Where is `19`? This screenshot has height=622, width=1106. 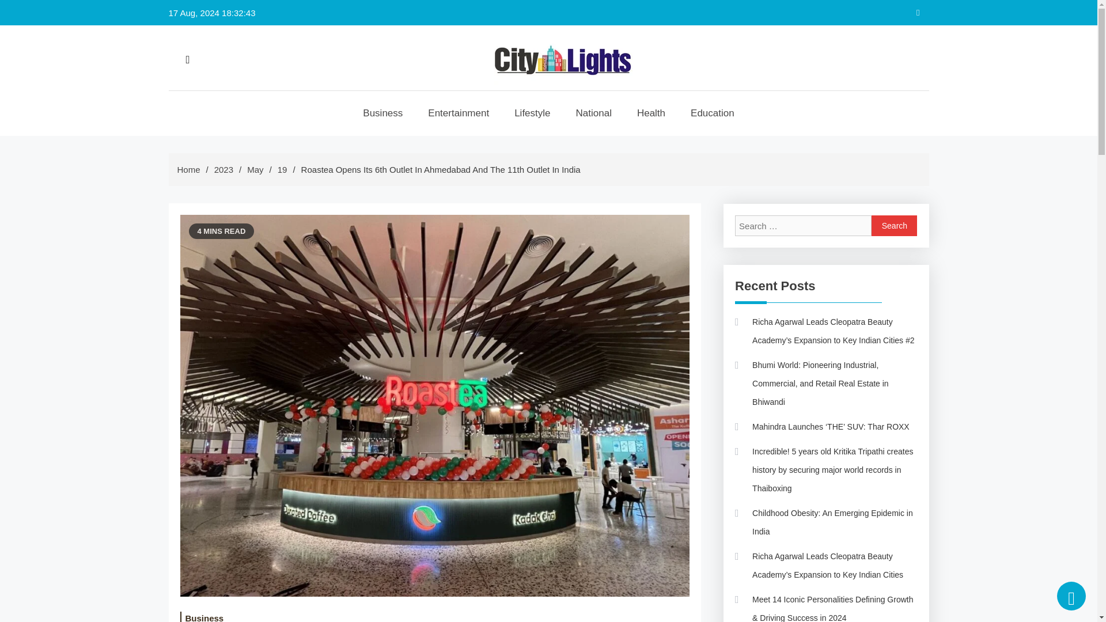
19 is located at coordinates (282, 169).